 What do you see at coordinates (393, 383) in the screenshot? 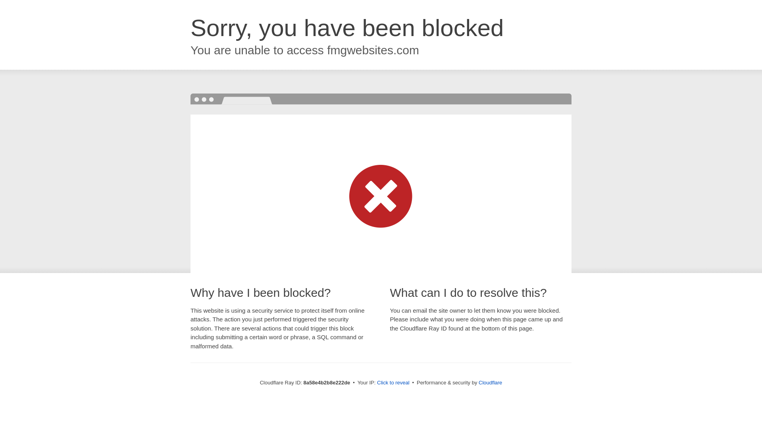
I see `Click to reveal` at bounding box center [393, 383].